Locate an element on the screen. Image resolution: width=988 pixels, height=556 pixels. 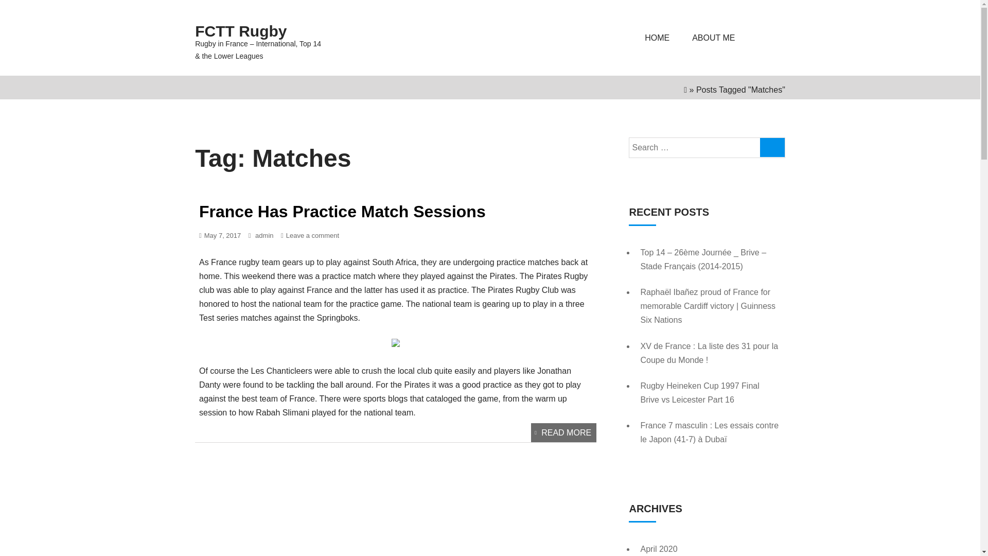
France Has Practice Match Sessions is located at coordinates (343, 211).